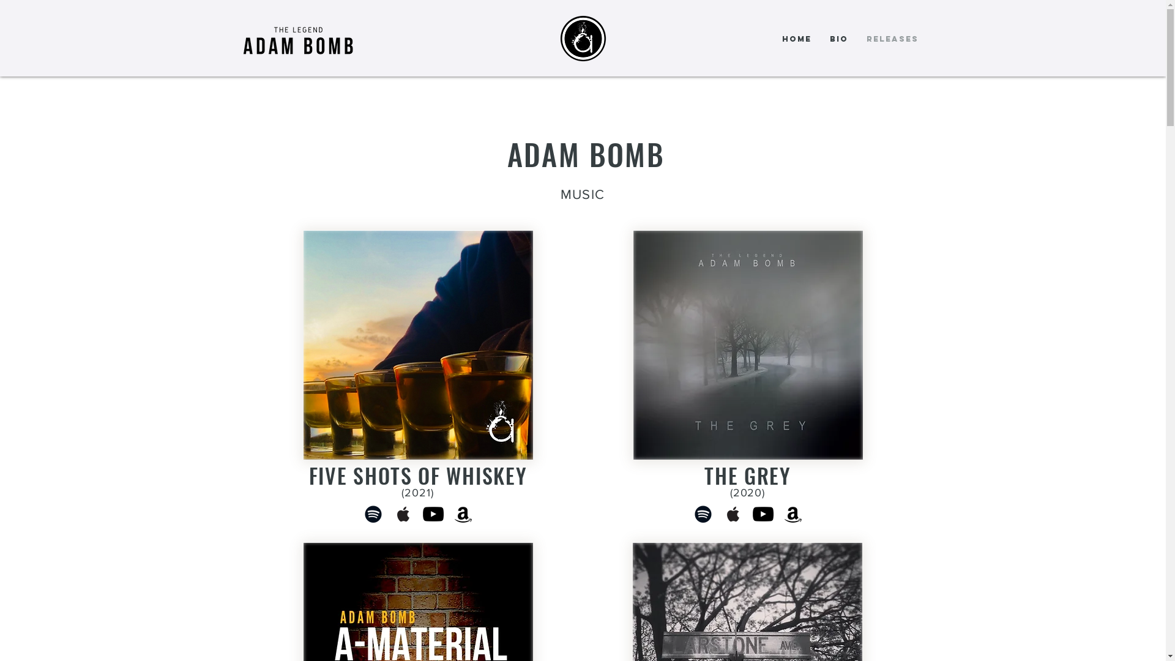 Image resolution: width=1175 pixels, height=661 pixels. Describe the element at coordinates (797, 39) in the screenshot. I see `Home` at that location.